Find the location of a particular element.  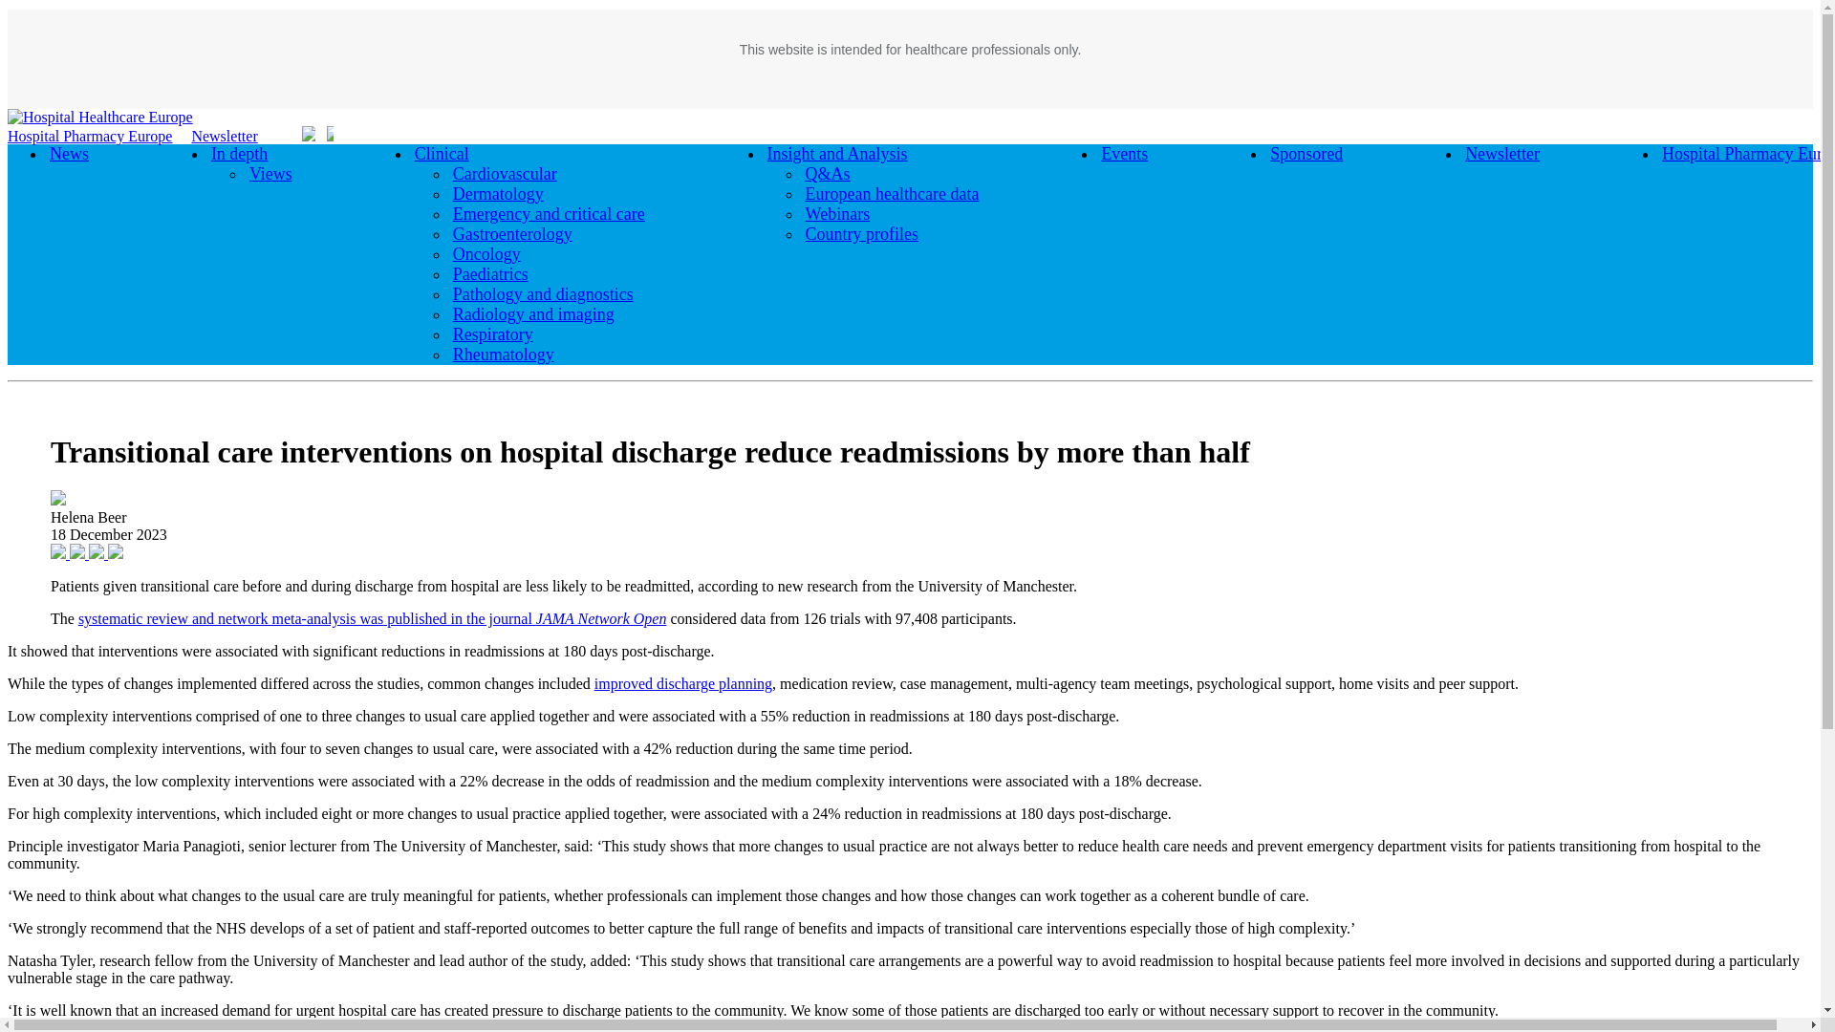

Rheumatology is located at coordinates (503, 354).